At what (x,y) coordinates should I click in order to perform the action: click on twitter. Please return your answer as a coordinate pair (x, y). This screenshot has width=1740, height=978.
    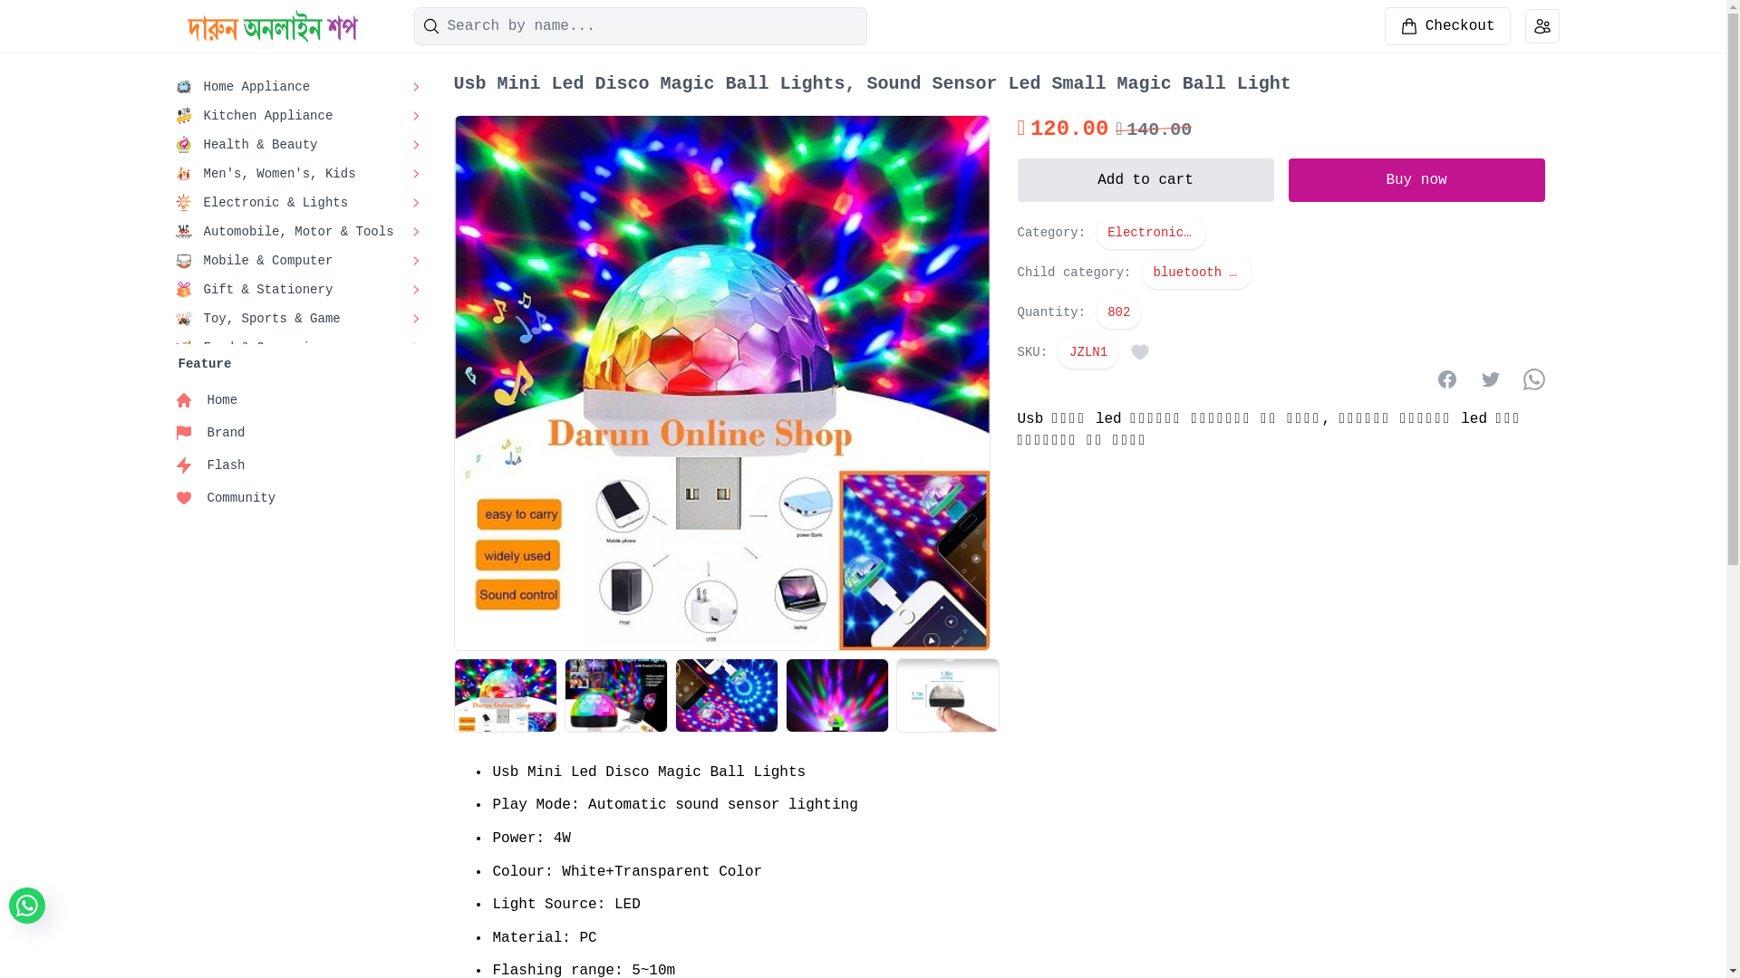
    Looking at the image, I should click on (1490, 379).